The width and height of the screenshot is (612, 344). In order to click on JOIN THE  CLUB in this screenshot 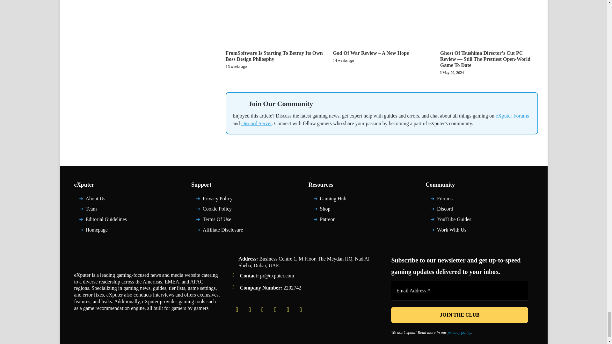, I will do `click(459, 315)`.